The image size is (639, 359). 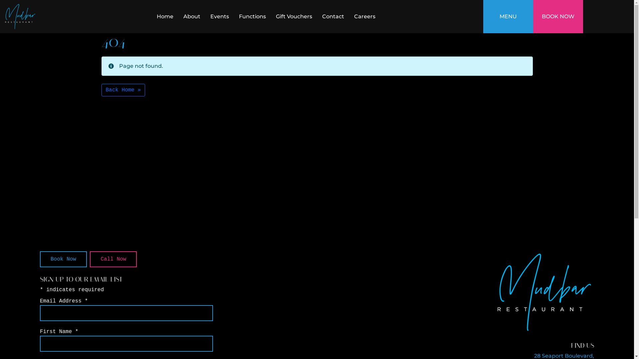 I want to click on Call Now, so click(x=113, y=259).